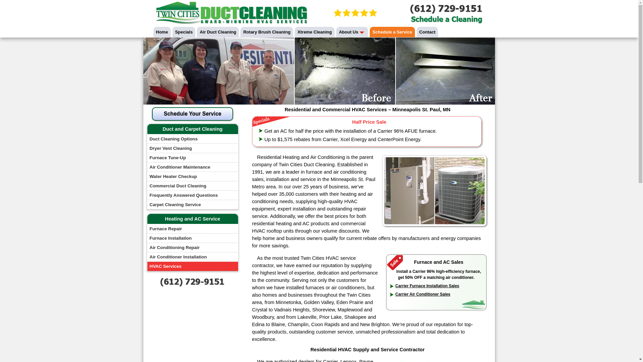 This screenshot has width=643, height=362. I want to click on Schedule a Service, so click(392, 32).